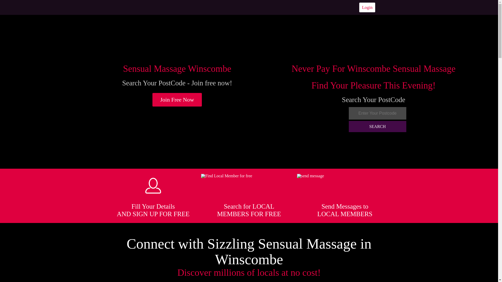 This screenshot has width=502, height=282. Describe the element at coordinates (378, 126) in the screenshot. I see `SEARCH` at that location.